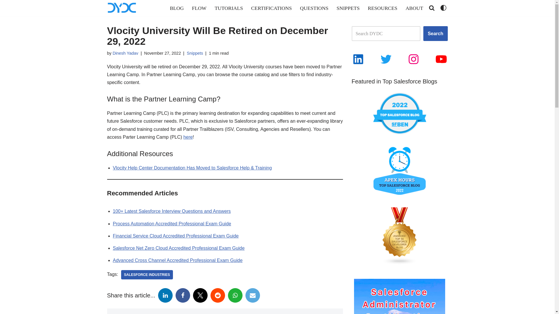  I want to click on Skip to content, so click(4, 12).